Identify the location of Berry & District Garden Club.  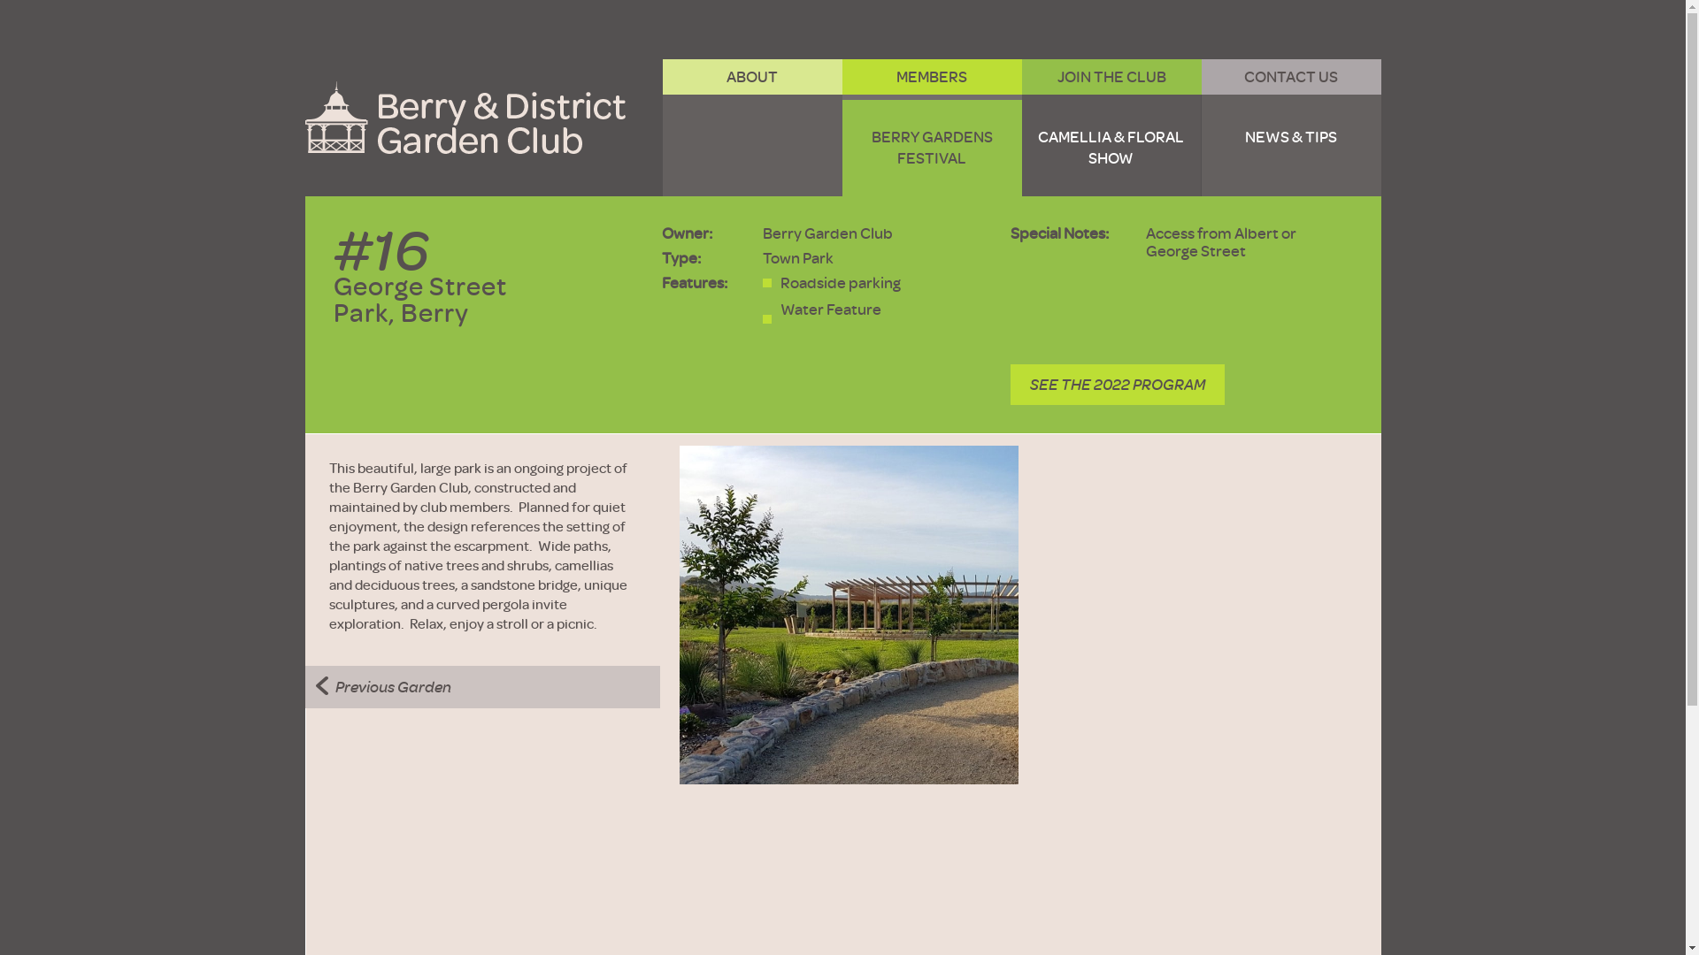
(465, 118).